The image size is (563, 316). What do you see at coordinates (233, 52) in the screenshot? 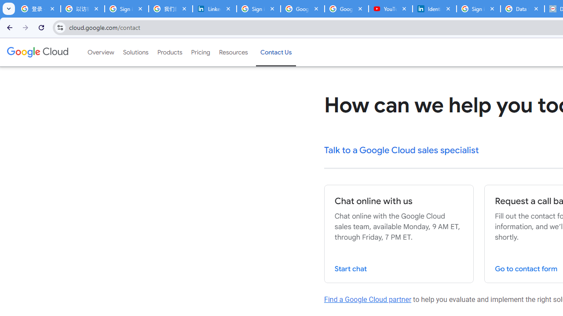
I see `Resources` at bounding box center [233, 52].